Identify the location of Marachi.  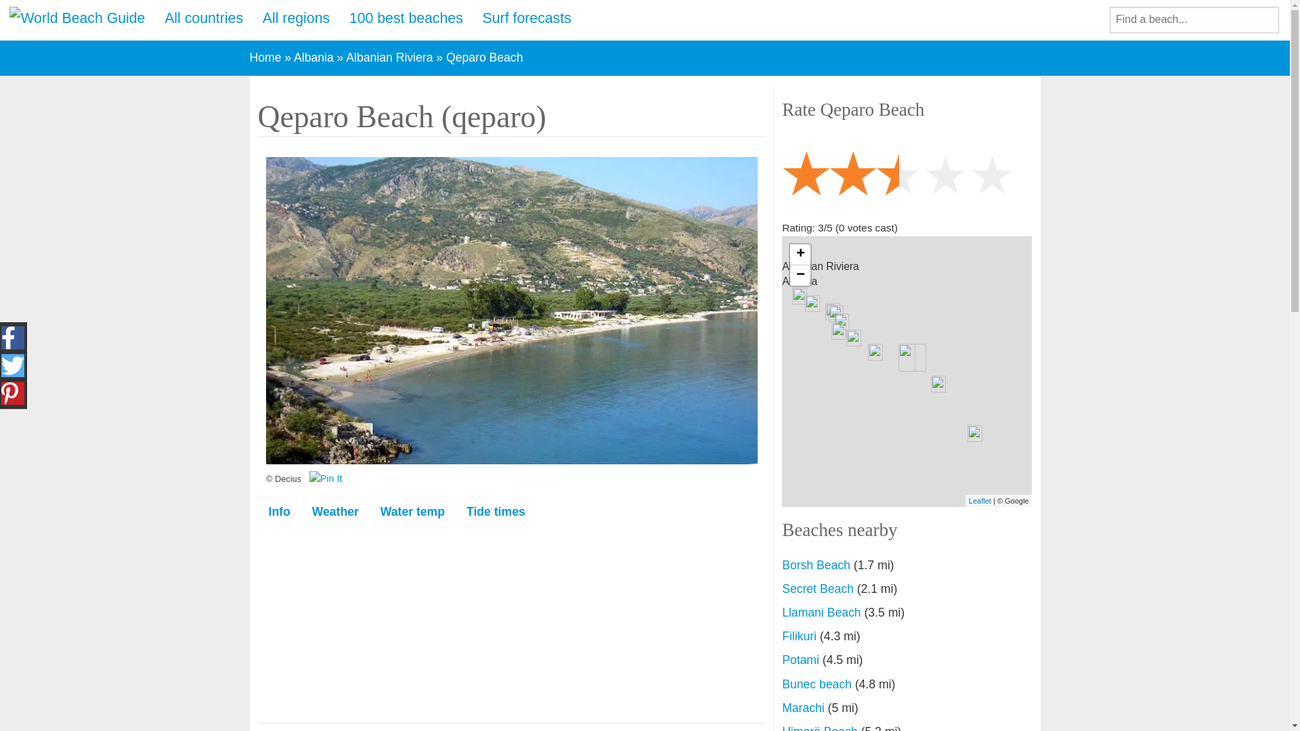
(803, 708).